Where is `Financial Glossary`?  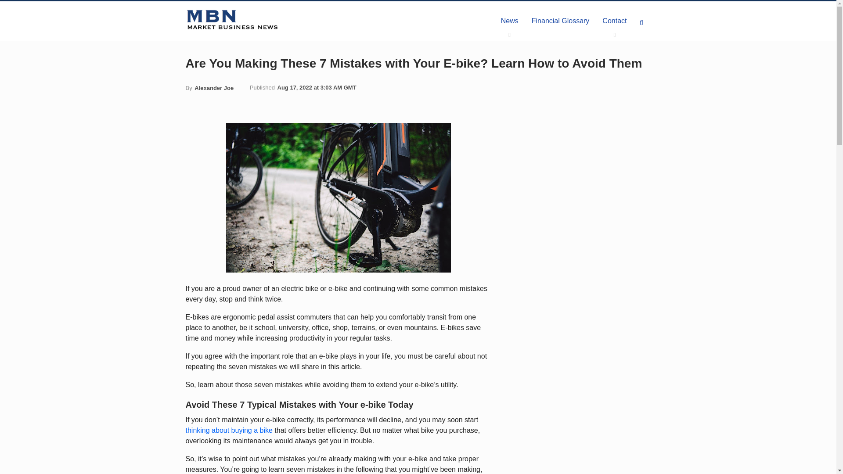 Financial Glossary is located at coordinates (560, 21).